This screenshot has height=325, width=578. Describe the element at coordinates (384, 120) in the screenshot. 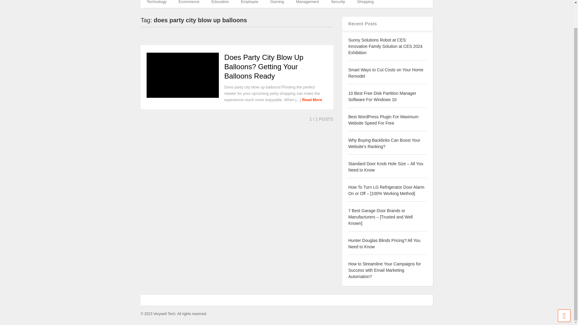

I see `Best WordPress Plugin For Maximum Website Speed For Free` at that location.